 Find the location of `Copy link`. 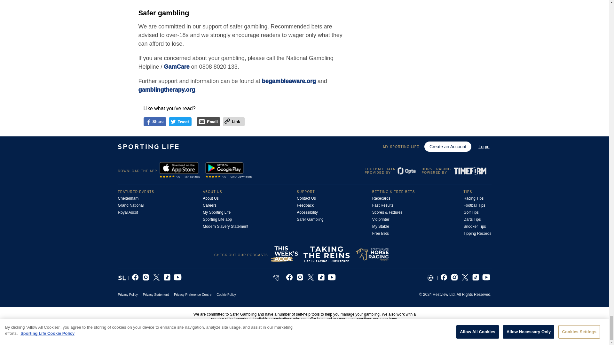

Copy link is located at coordinates (227, 121).